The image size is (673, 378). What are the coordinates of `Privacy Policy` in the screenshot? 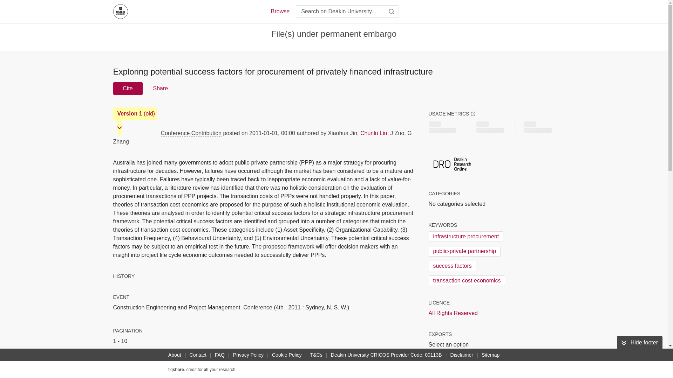 It's located at (248, 355).